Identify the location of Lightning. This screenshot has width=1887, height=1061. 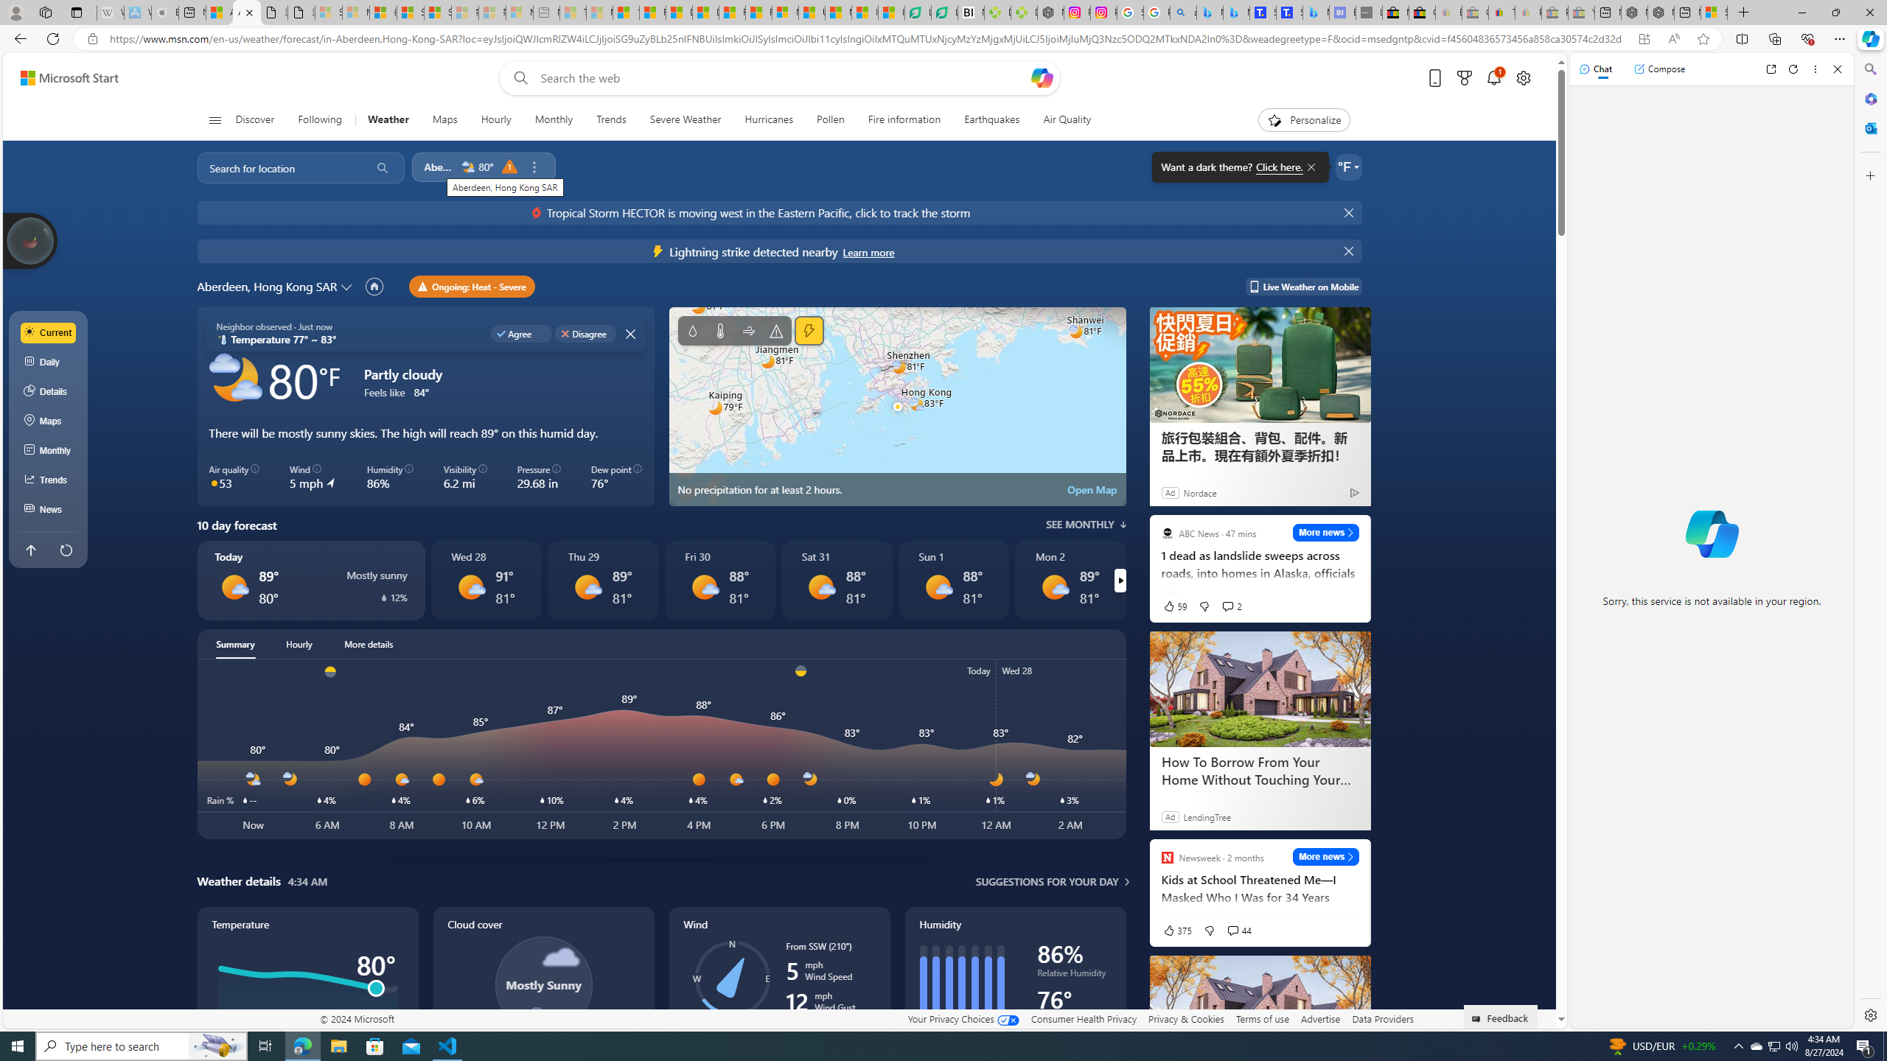
(808, 330).